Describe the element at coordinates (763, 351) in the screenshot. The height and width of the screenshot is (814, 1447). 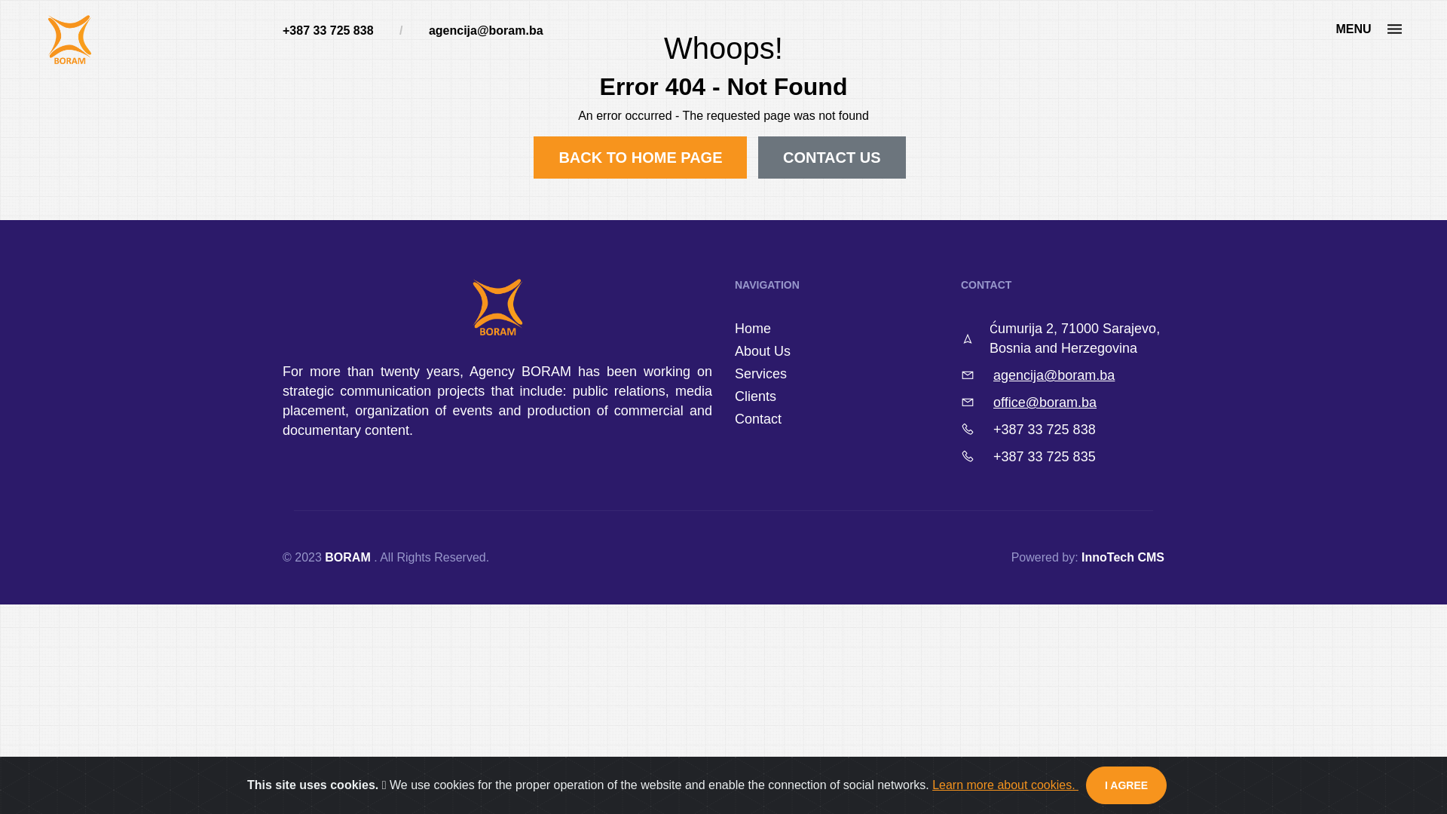
I see `About Us` at that location.